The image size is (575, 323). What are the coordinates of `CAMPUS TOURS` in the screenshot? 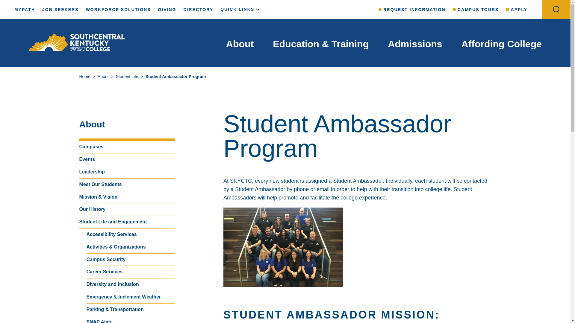 It's located at (476, 9).